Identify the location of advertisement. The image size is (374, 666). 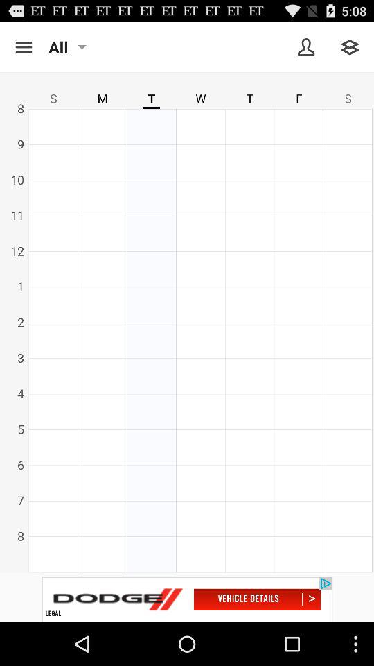
(187, 599).